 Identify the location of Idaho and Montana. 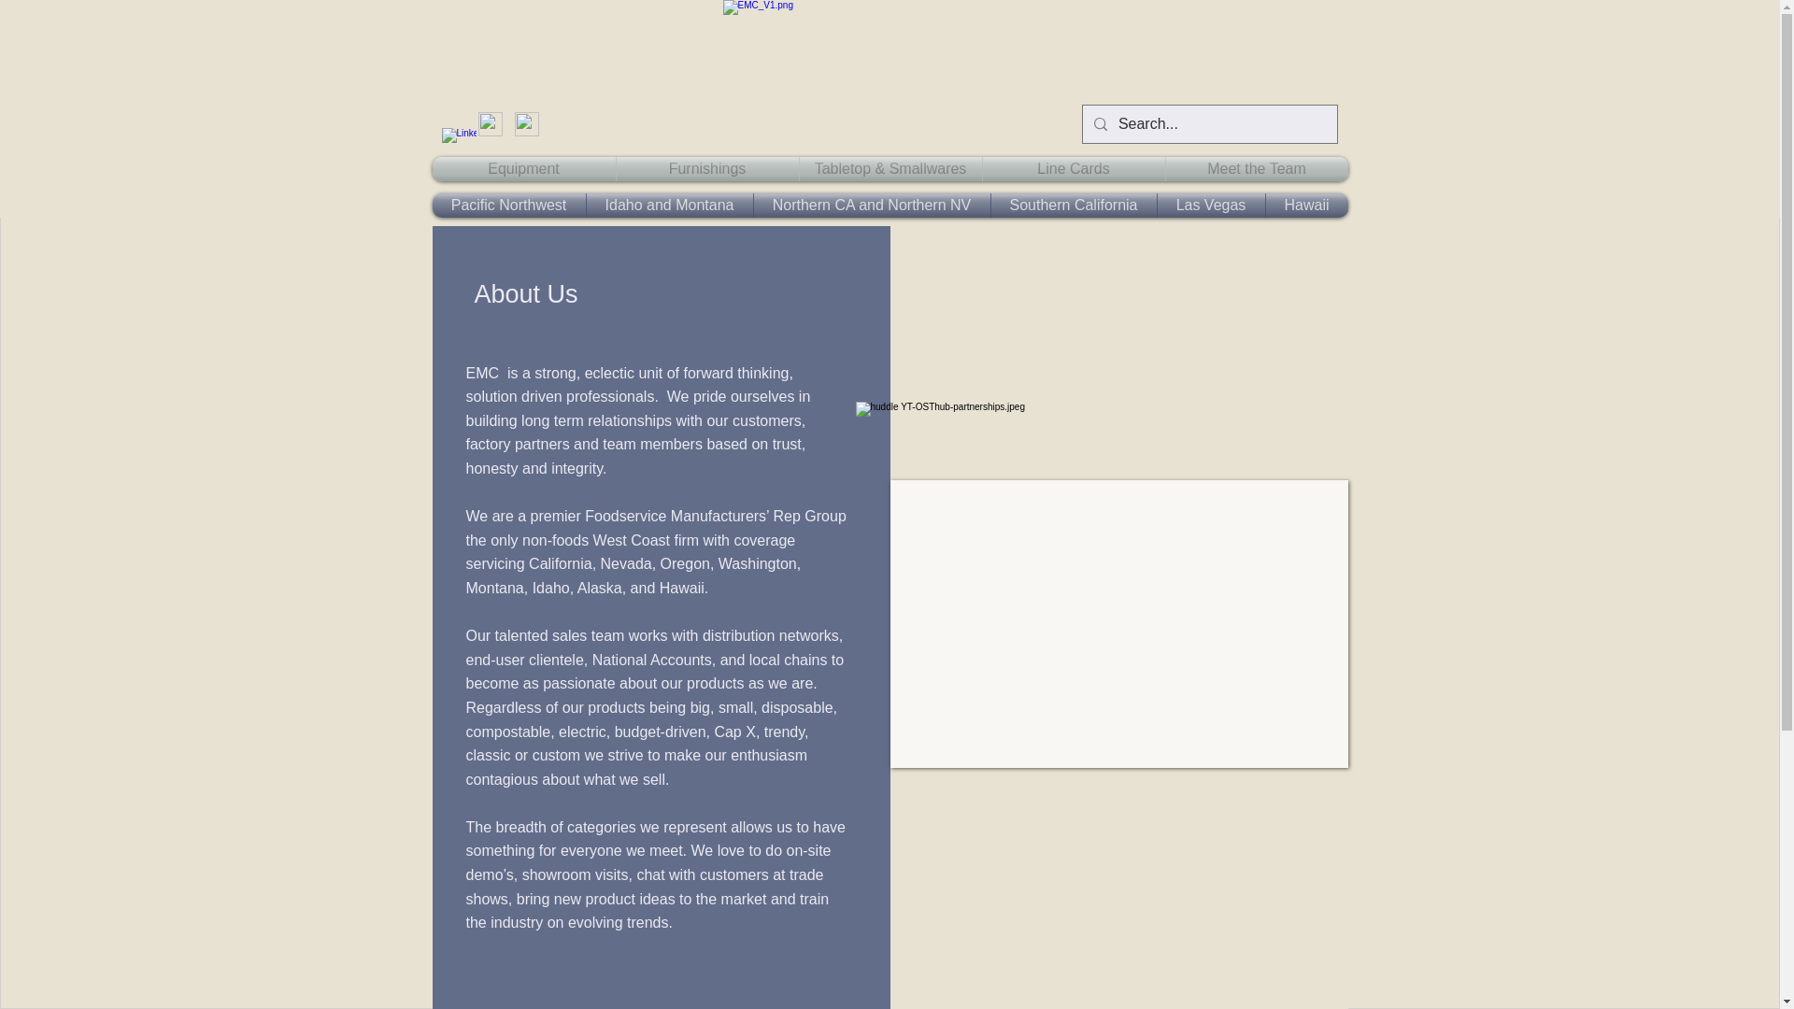
(669, 206).